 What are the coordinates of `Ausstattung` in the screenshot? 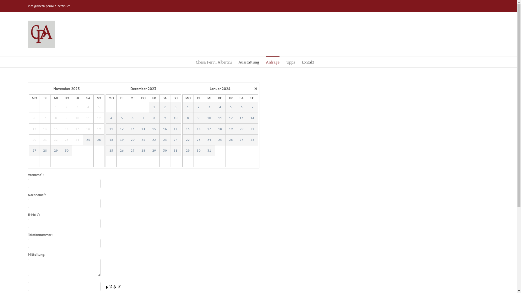 It's located at (249, 62).